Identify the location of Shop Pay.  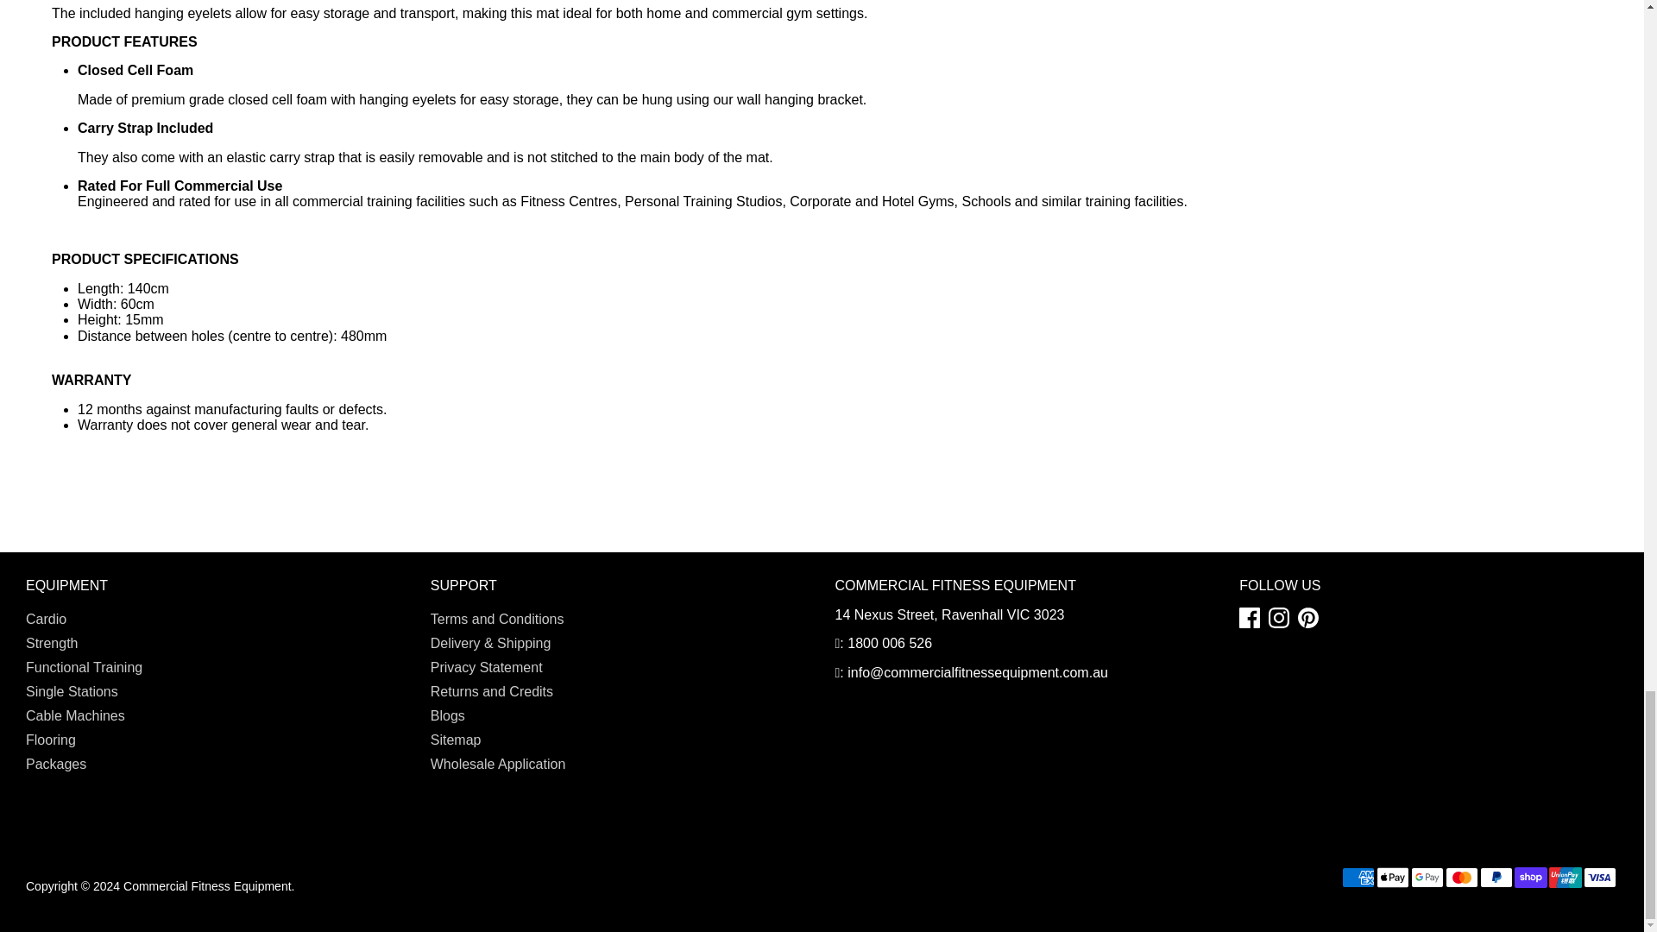
(1531, 878).